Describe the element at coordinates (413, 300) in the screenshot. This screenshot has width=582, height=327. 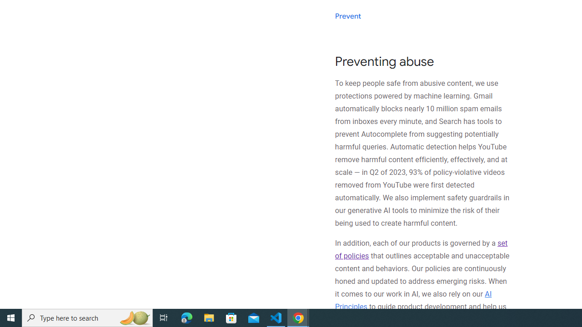
I see `AI Principles` at that location.